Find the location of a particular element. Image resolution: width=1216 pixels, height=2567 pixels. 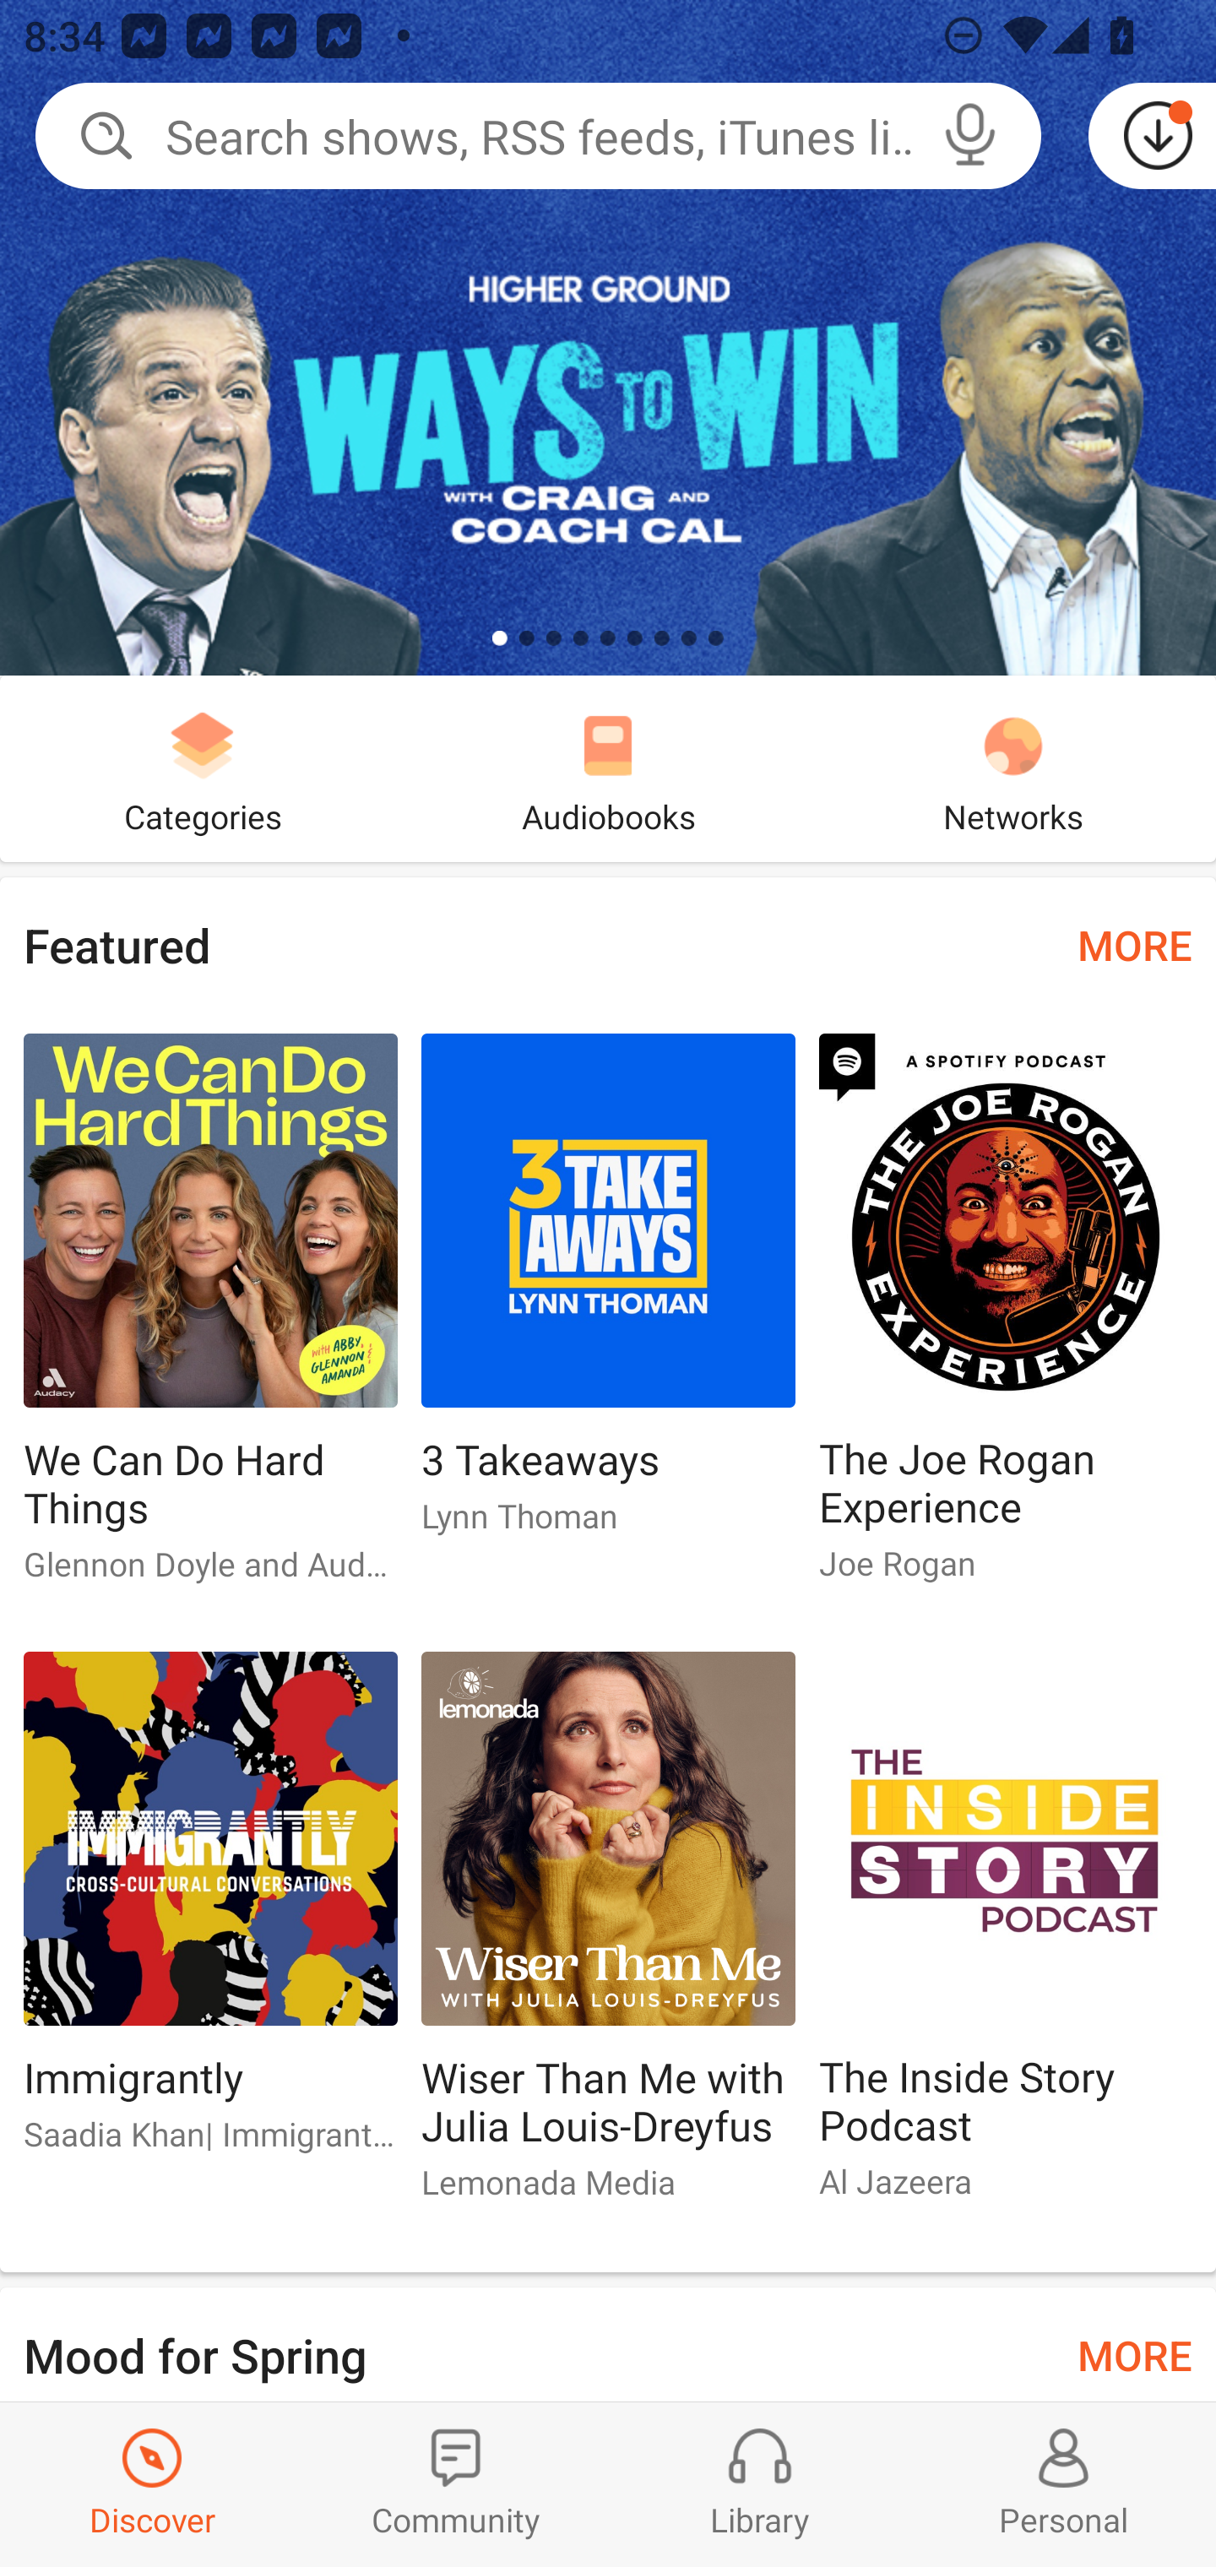

Profiles and Settings Personal is located at coordinates (1064, 2484).